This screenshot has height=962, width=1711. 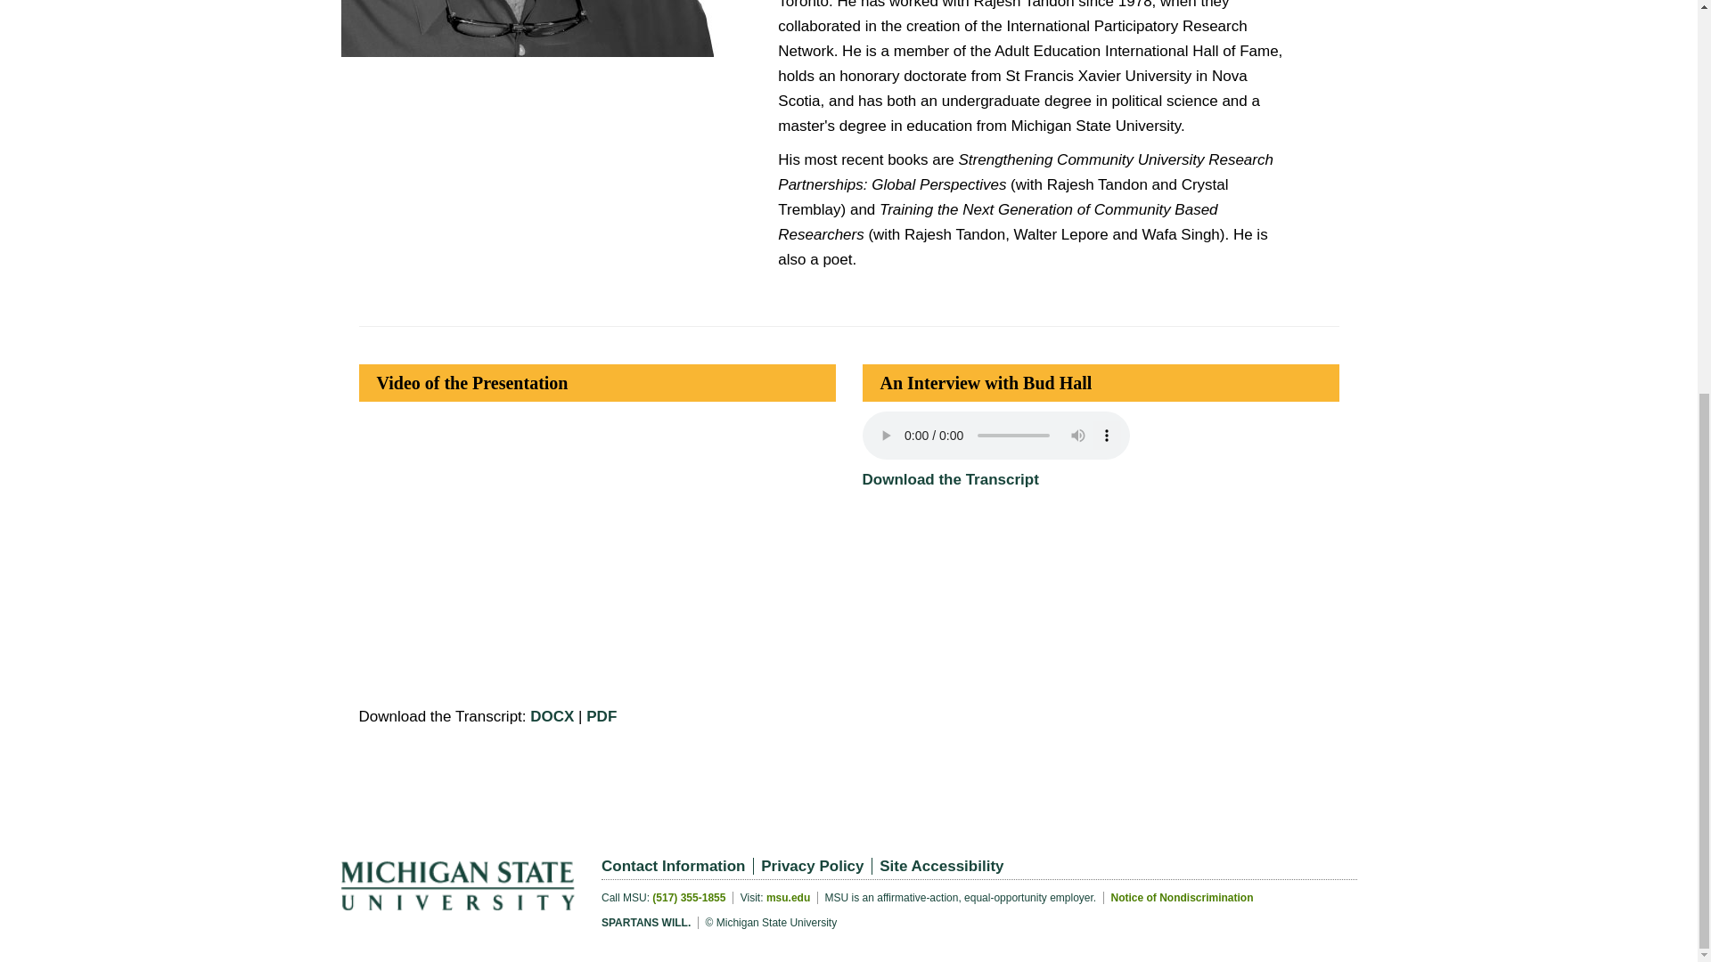 What do you see at coordinates (788, 898) in the screenshot?
I see `msu.edu` at bounding box center [788, 898].